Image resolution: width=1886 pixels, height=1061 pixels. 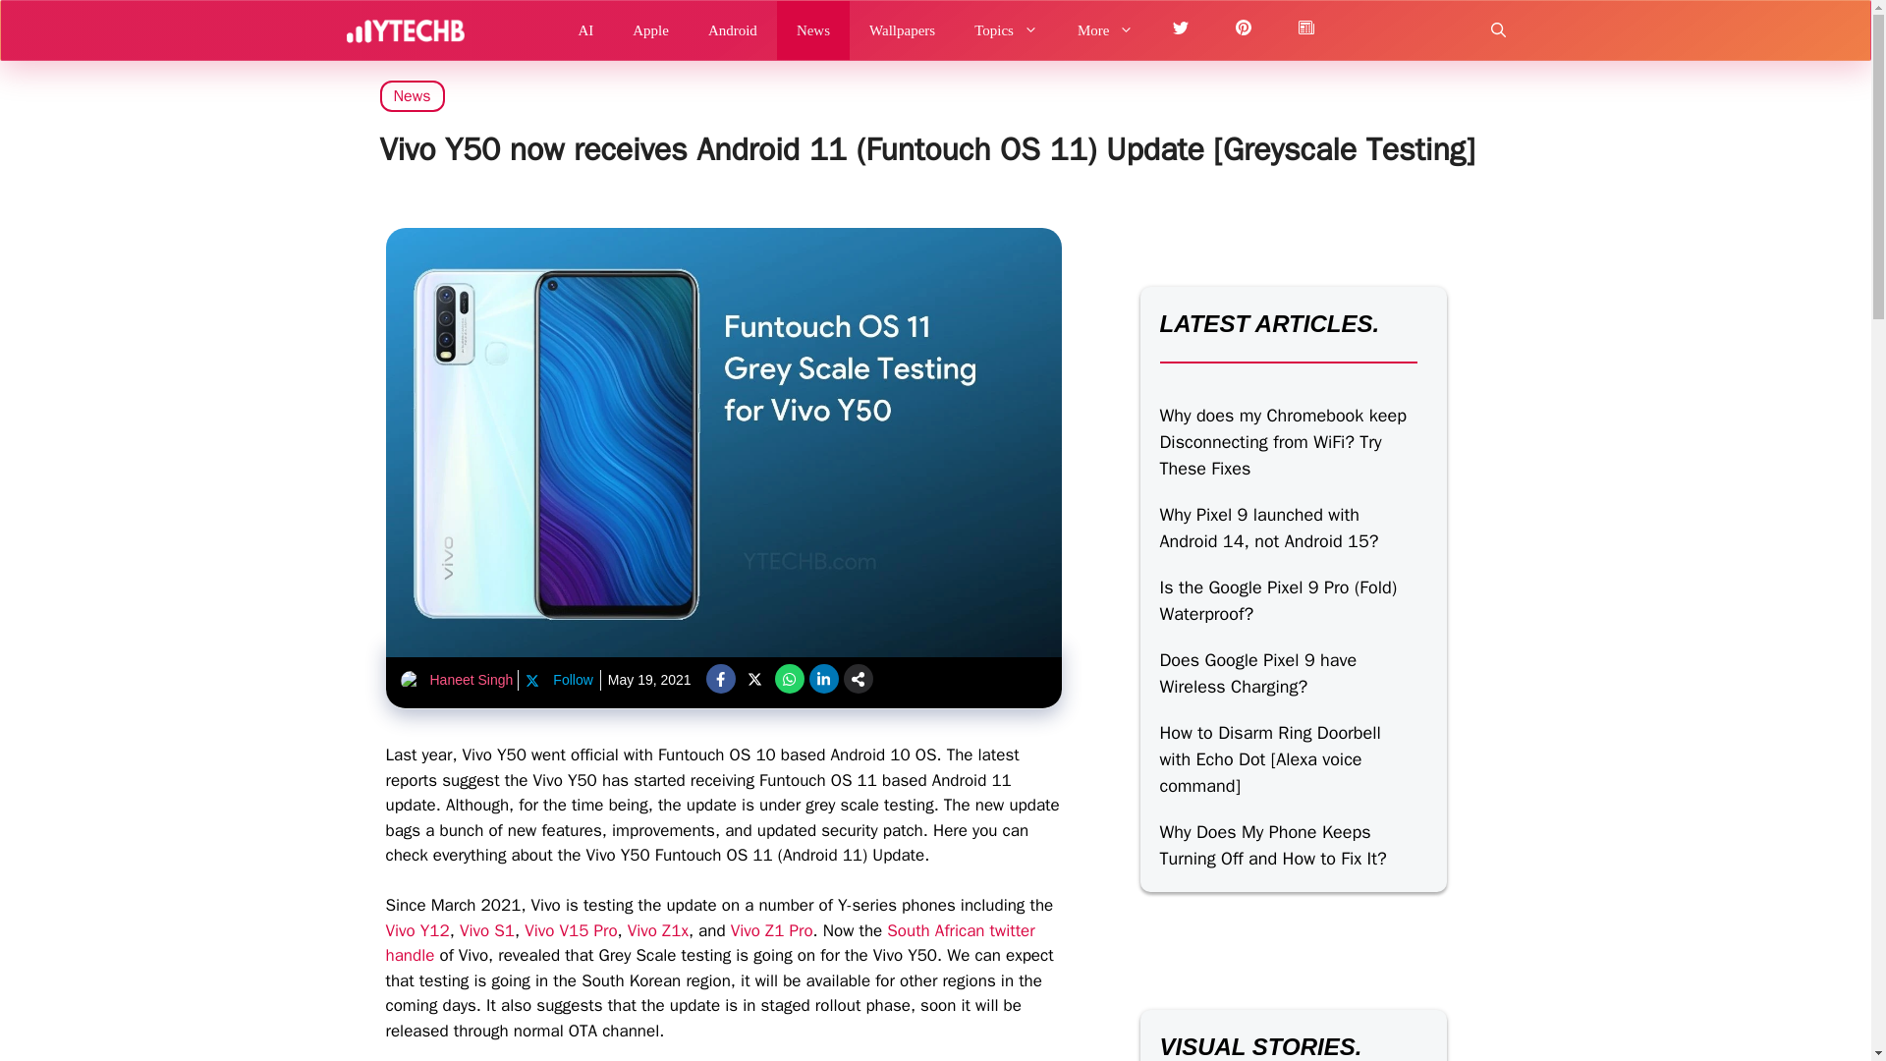 What do you see at coordinates (733, 29) in the screenshot?
I see `Android` at bounding box center [733, 29].